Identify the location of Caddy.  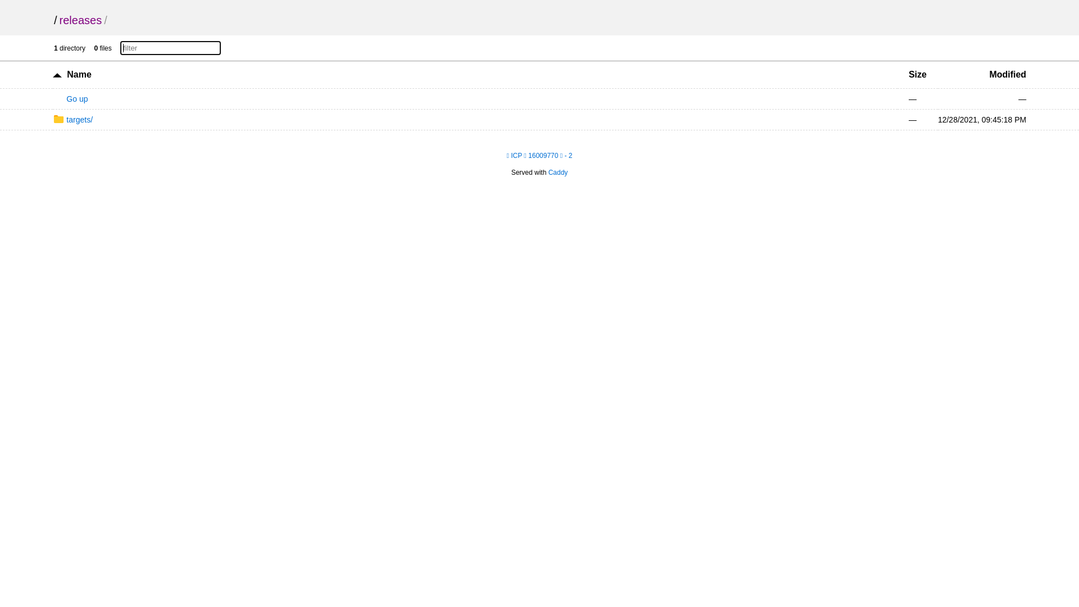
(559, 173).